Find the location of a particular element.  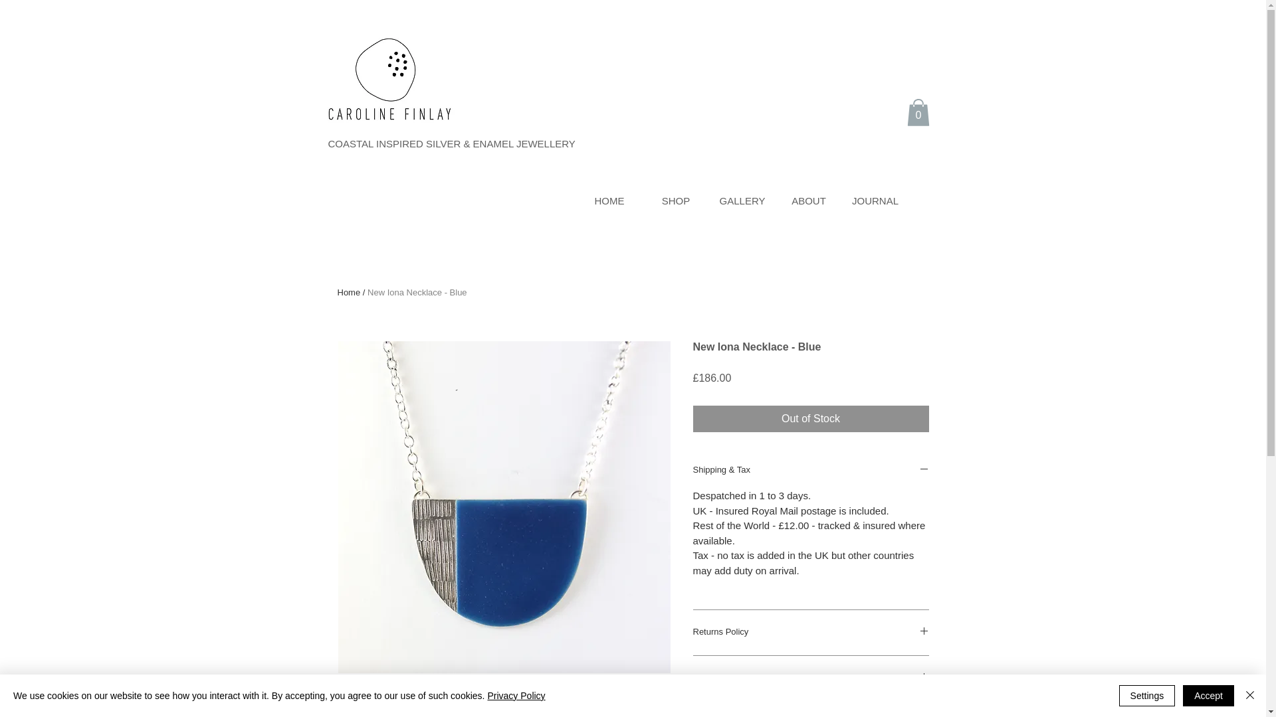

Returns Policy is located at coordinates (811, 632).